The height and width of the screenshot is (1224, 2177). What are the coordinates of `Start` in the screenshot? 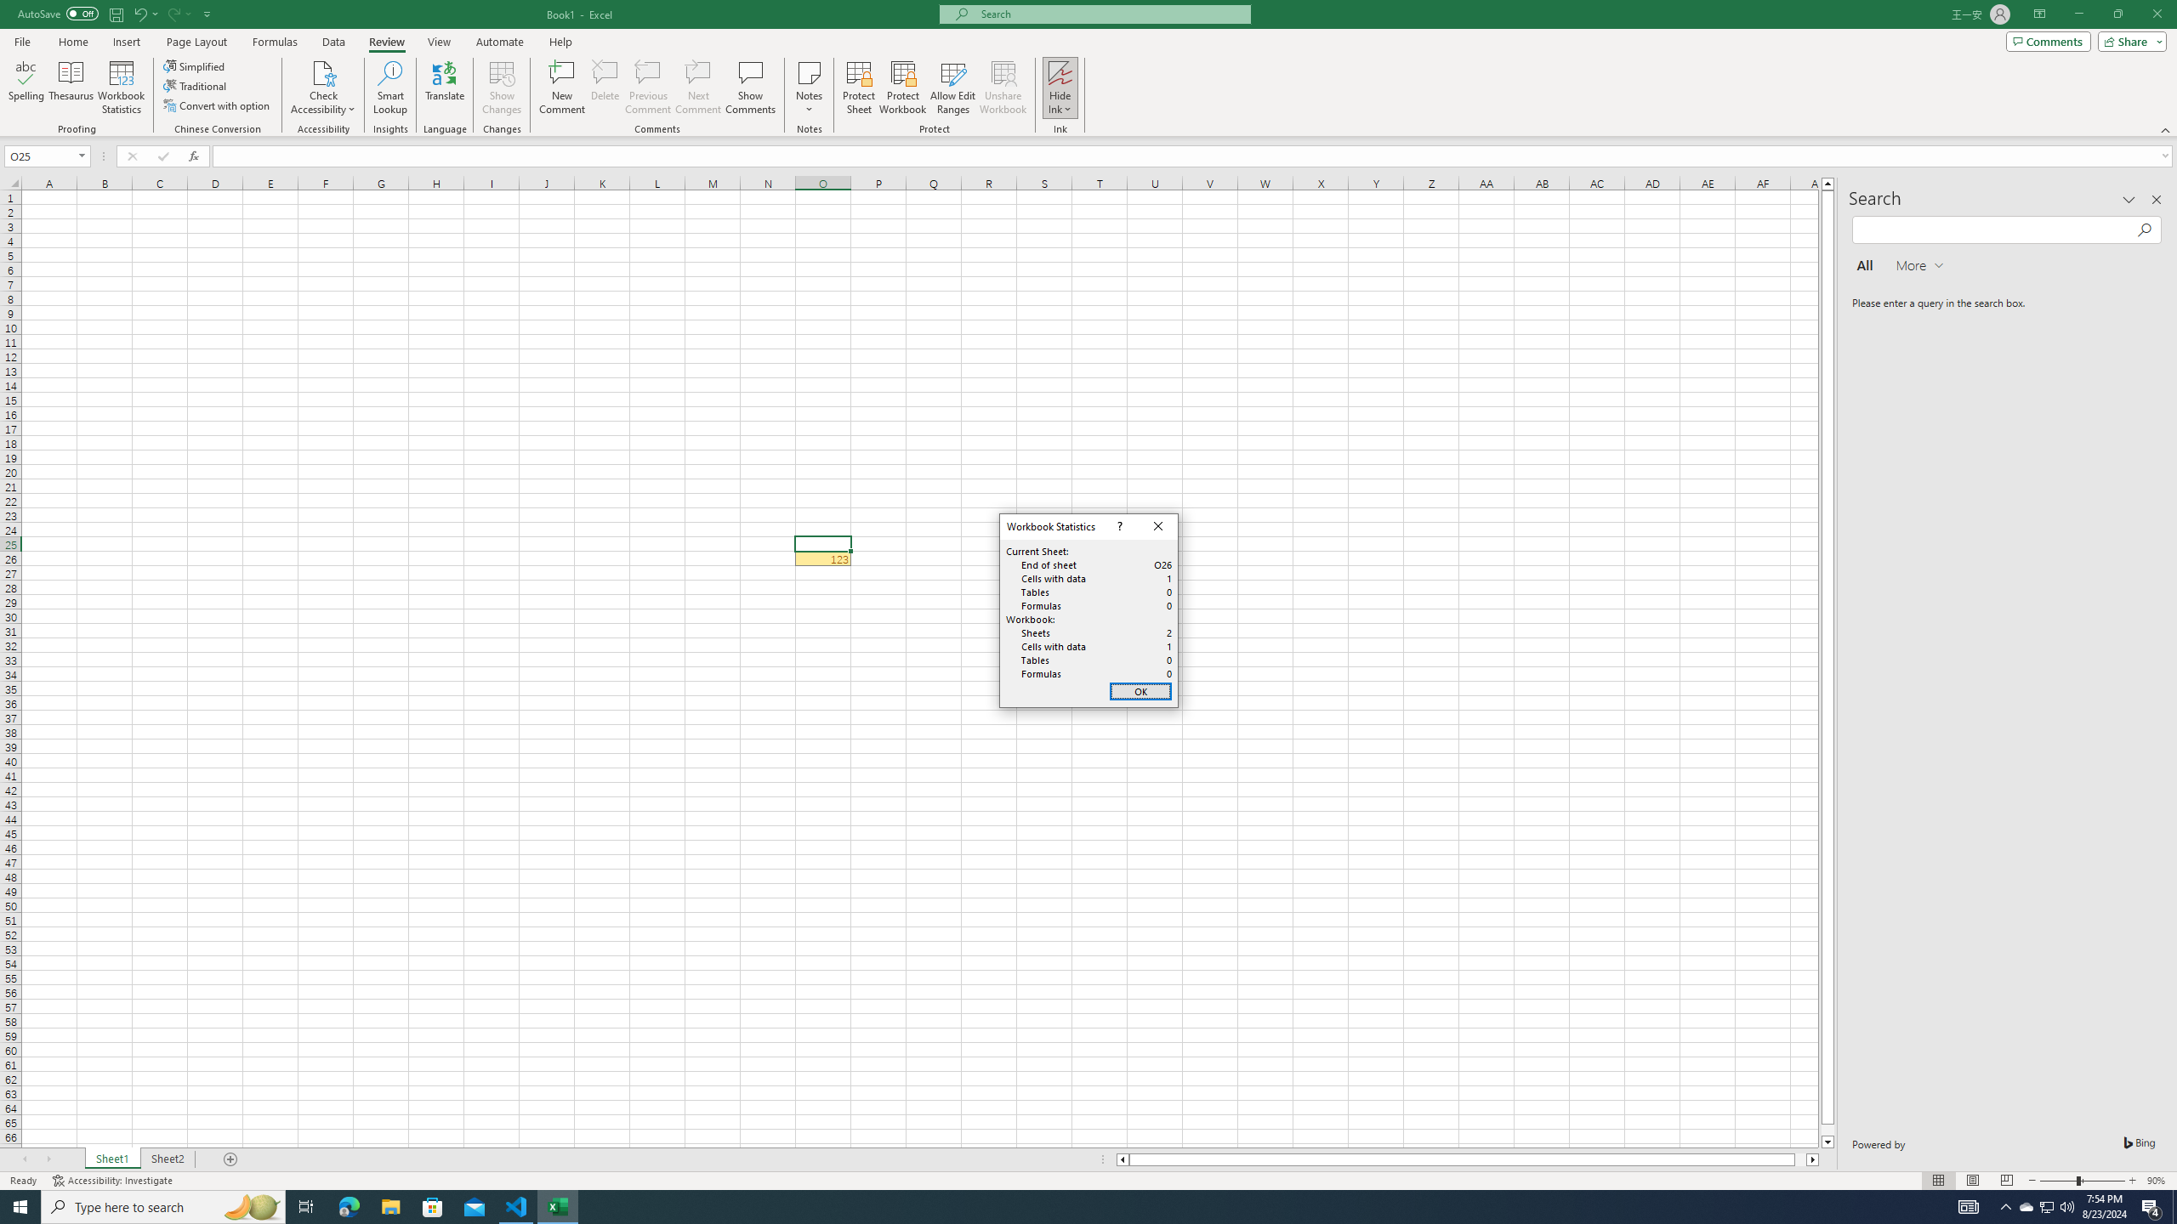 It's located at (20, 1207).